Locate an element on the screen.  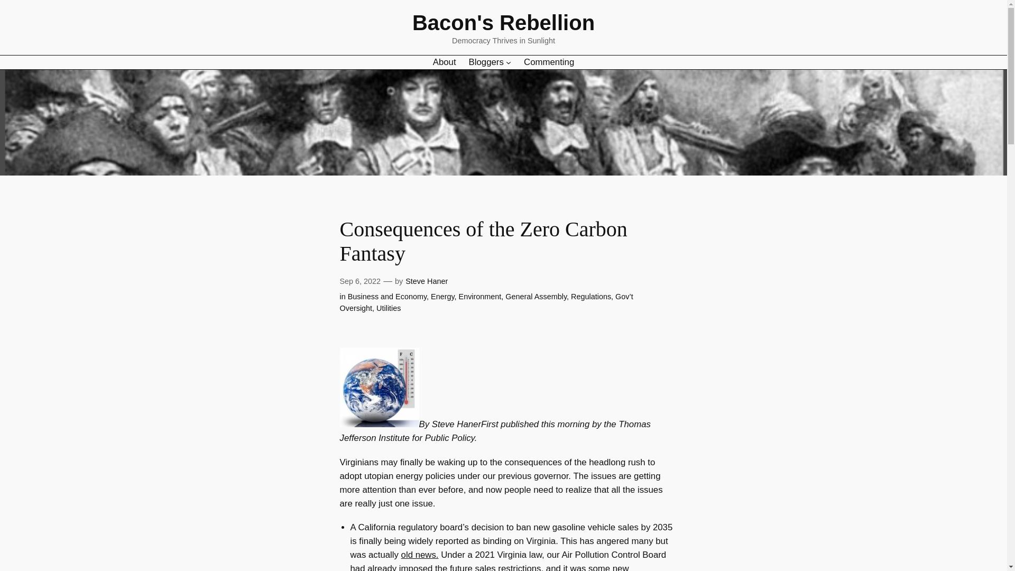
Sep 6, 2022 is located at coordinates (359, 281).